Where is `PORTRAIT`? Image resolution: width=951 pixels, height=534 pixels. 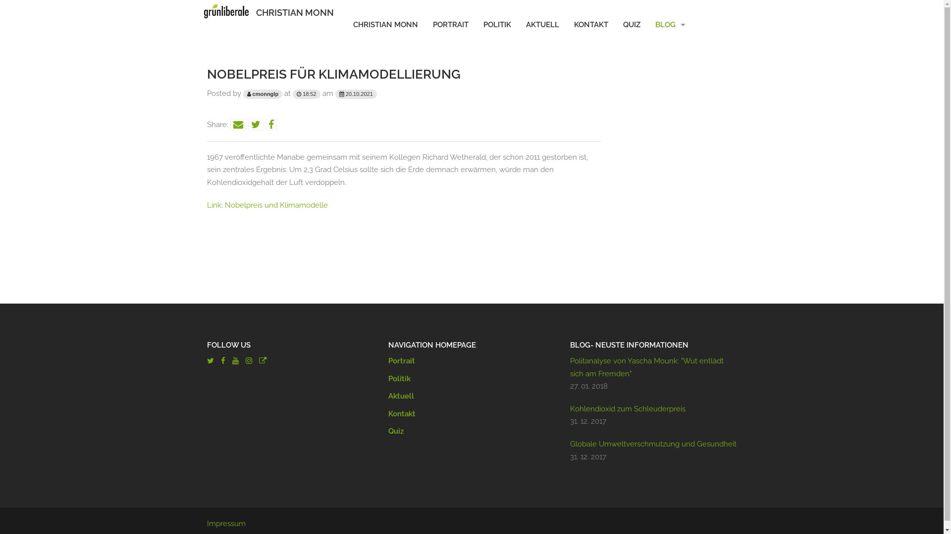 PORTRAIT is located at coordinates (450, 25).